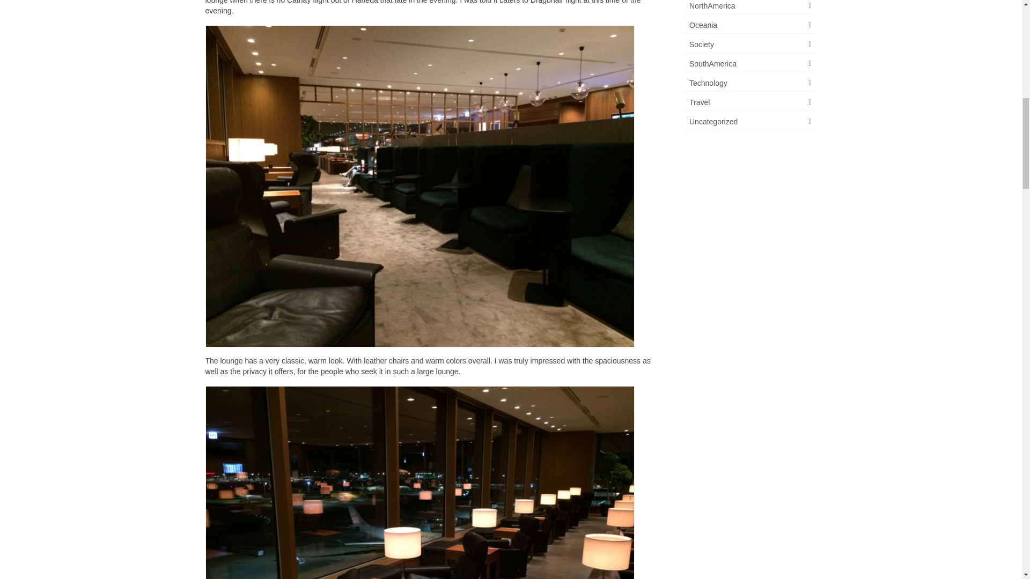 The height and width of the screenshot is (579, 1030). Describe the element at coordinates (750, 83) in the screenshot. I see `Technology` at that location.